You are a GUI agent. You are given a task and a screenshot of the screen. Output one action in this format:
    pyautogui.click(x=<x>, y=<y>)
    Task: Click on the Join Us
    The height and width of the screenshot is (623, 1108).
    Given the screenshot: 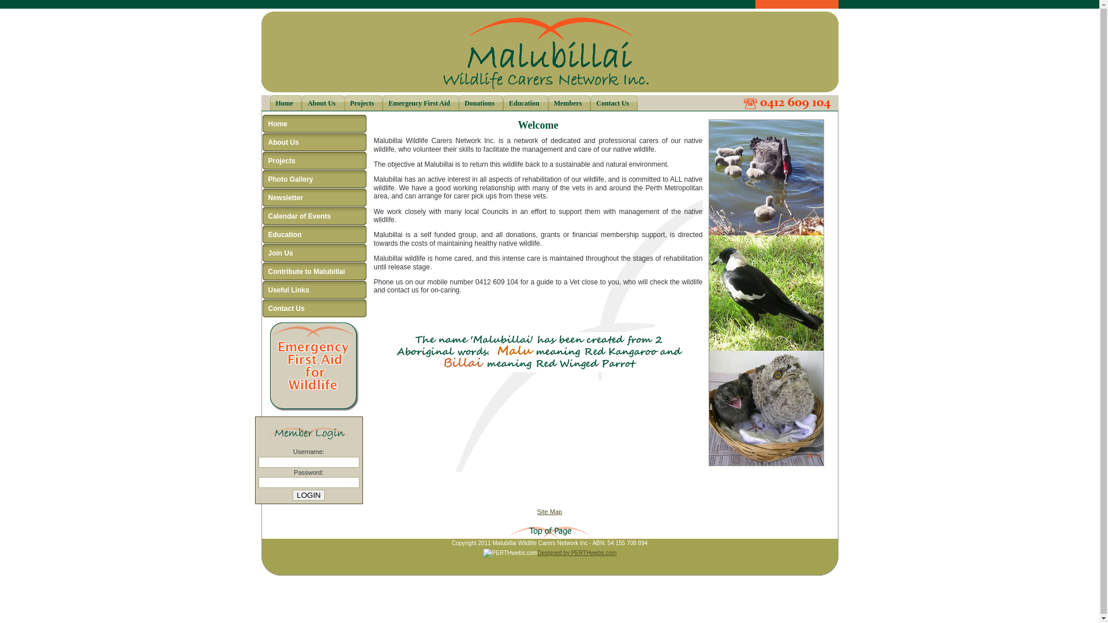 What is the action you would take?
    pyautogui.click(x=314, y=253)
    